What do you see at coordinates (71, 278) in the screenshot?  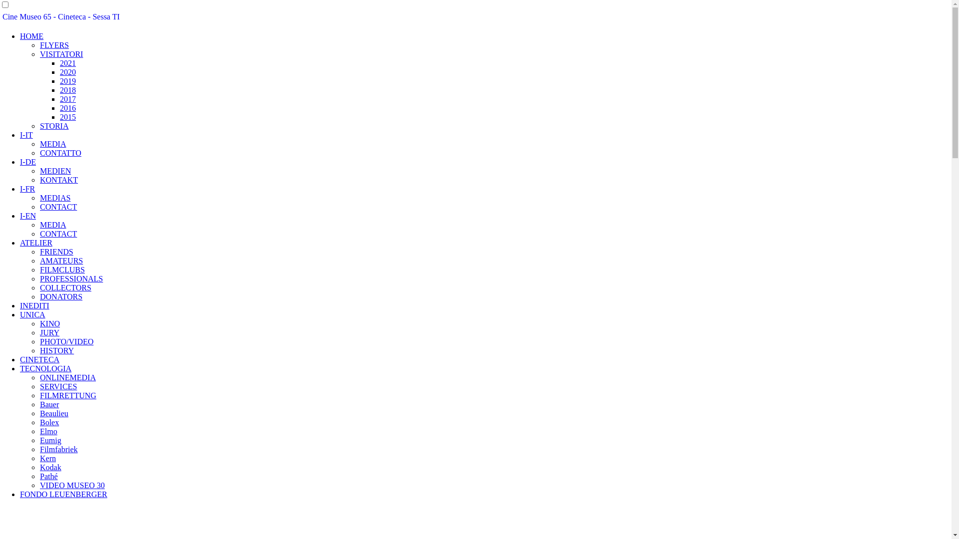 I see `PROFESSIONALS` at bounding box center [71, 278].